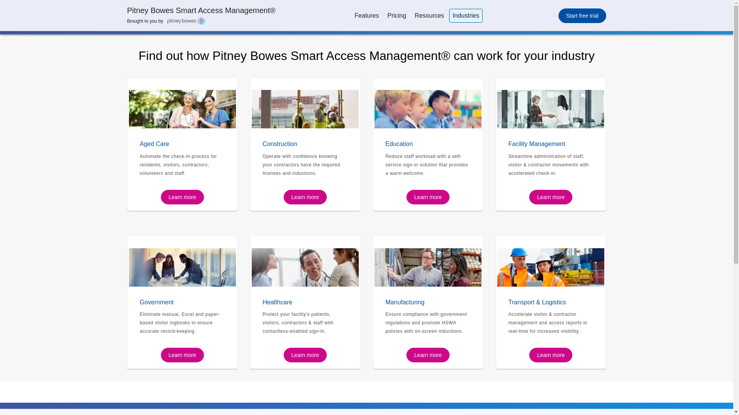 The height and width of the screenshot is (415, 739). Describe the element at coordinates (305, 355) in the screenshot. I see `Learn more` at that location.